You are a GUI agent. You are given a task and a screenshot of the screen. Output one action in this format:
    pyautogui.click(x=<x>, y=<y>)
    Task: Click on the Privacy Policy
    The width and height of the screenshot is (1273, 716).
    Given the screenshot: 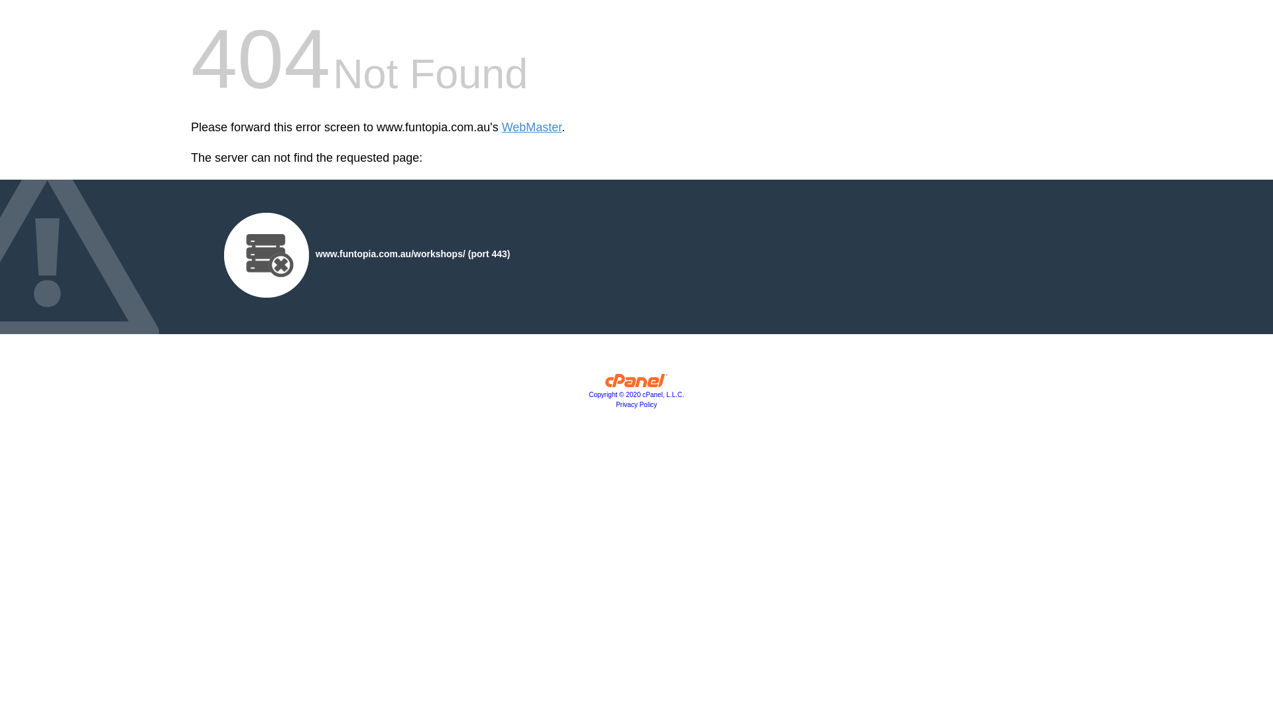 What is the action you would take?
    pyautogui.click(x=636, y=404)
    